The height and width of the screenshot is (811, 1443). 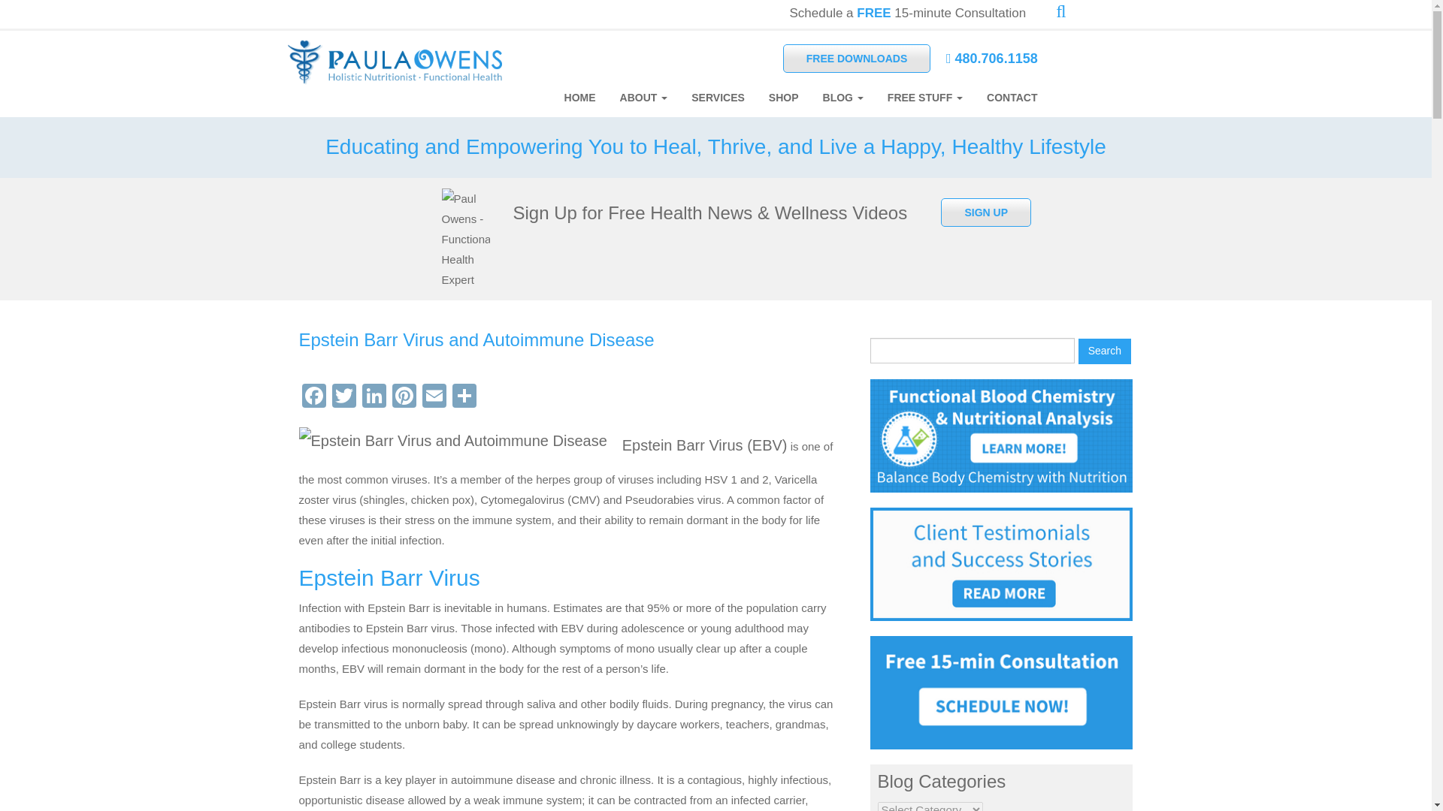 I want to click on FREE STUFF, so click(x=925, y=98).